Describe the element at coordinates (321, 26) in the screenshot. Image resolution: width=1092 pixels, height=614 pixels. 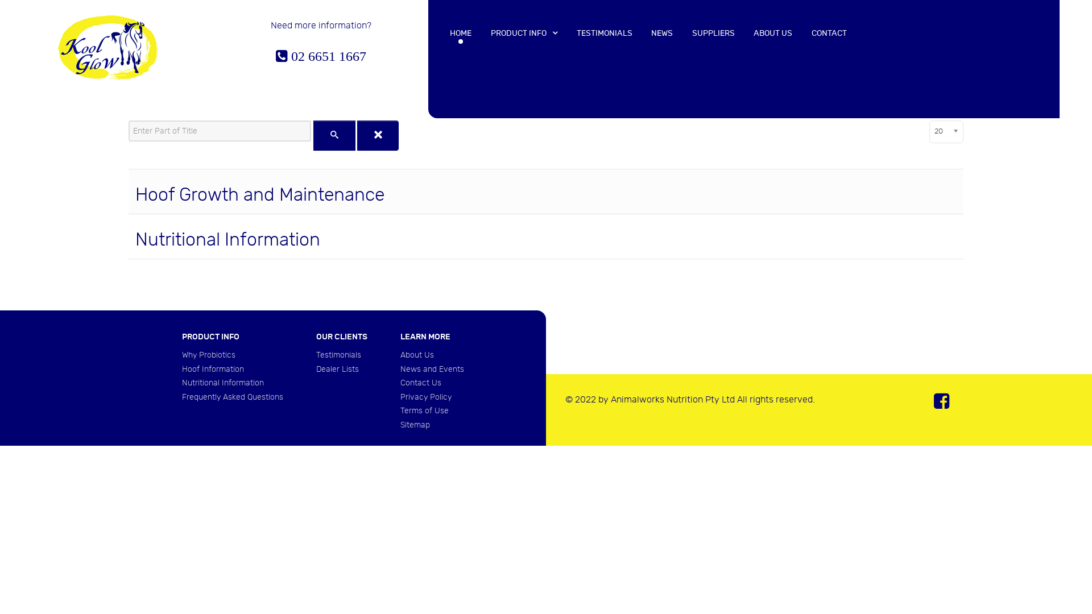
I see `Need more information?` at that location.